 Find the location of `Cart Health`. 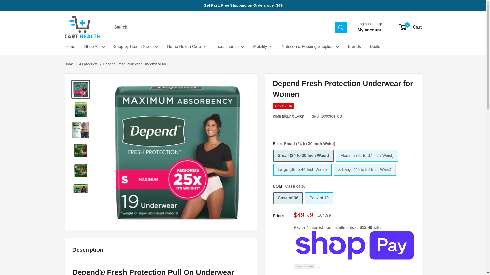

Cart Health is located at coordinates (82, 27).